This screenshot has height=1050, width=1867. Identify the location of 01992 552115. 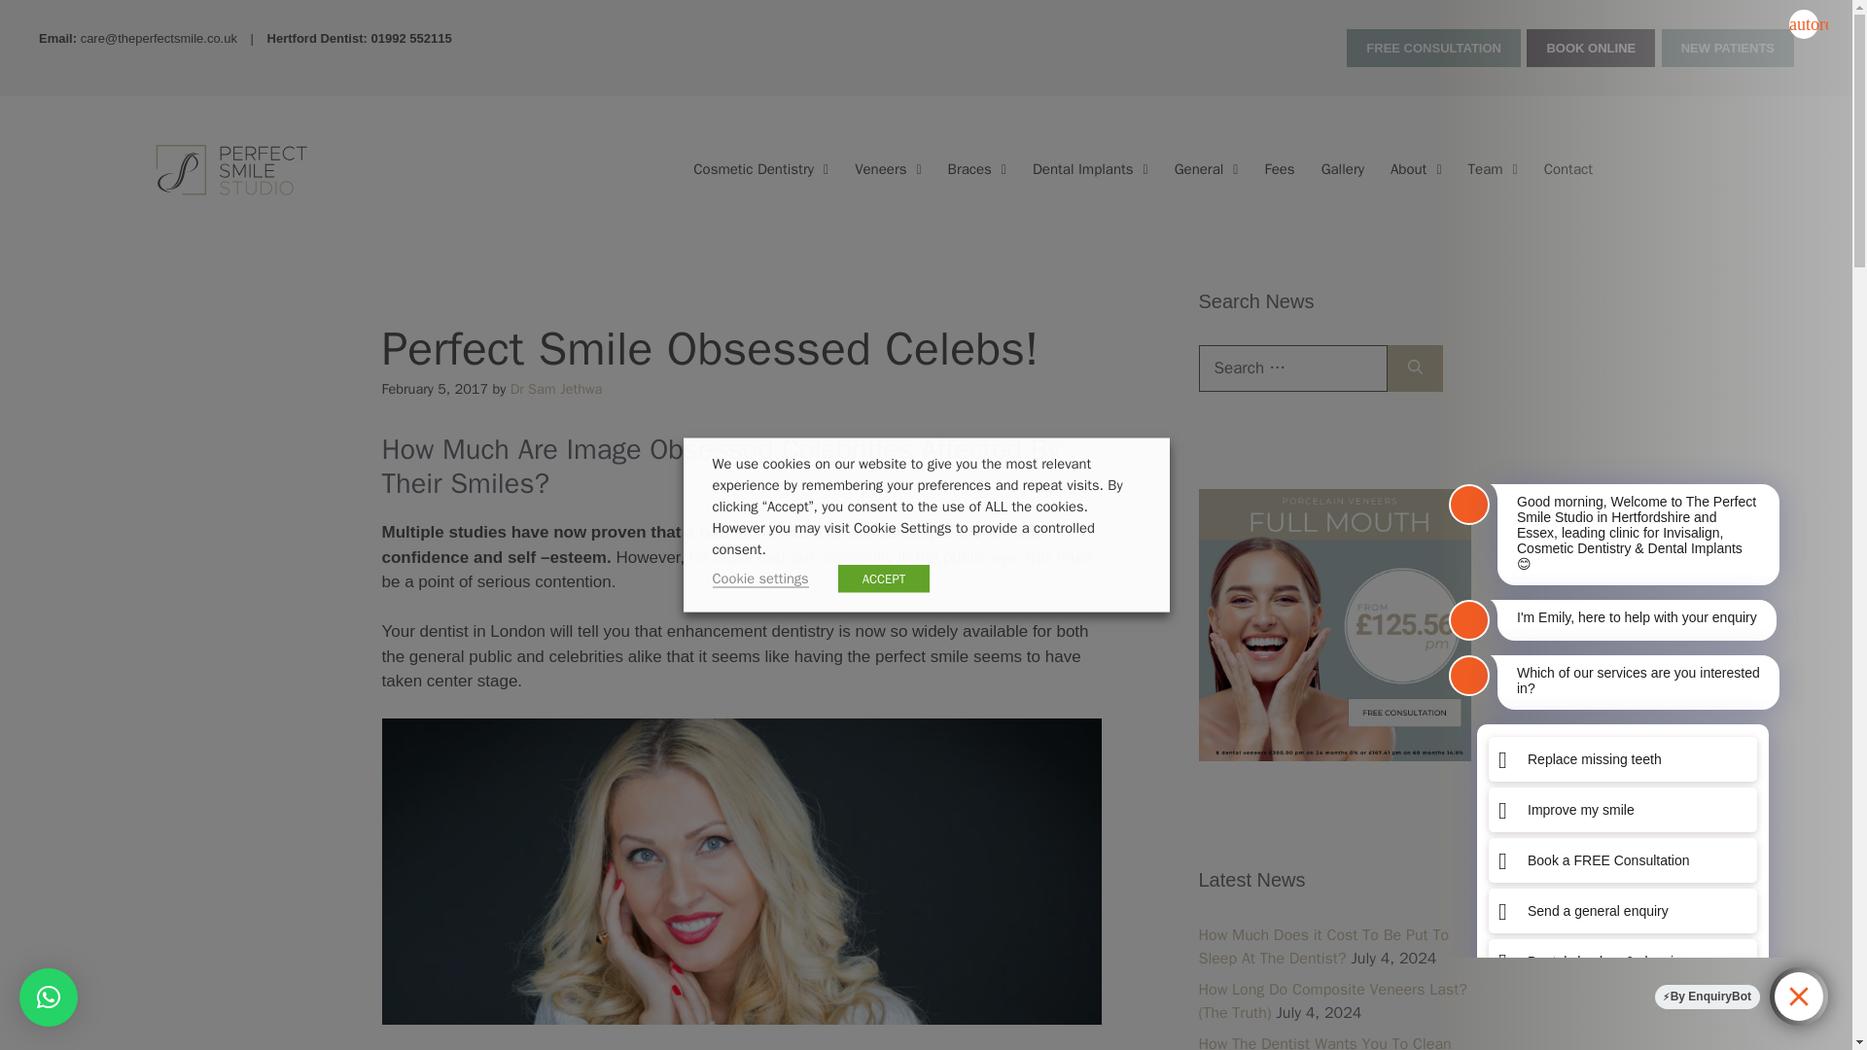
(410, 39).